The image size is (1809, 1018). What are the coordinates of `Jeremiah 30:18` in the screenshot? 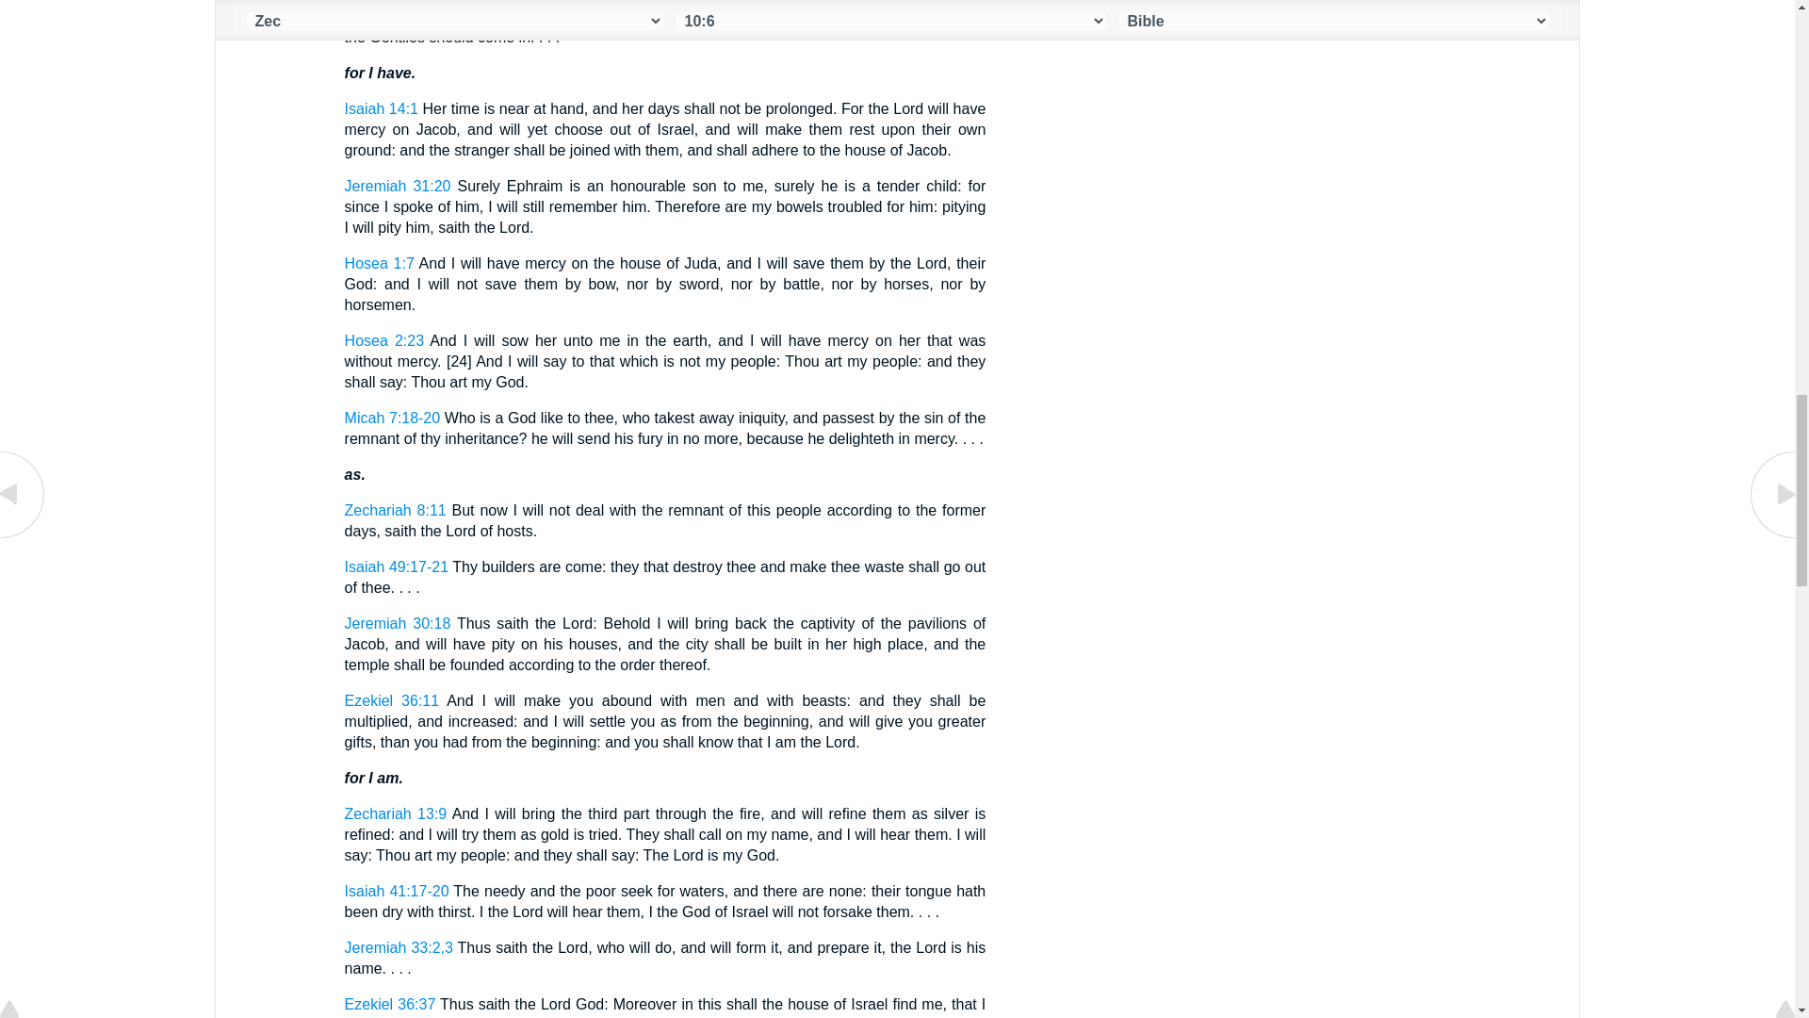 It's located at (398, 623).